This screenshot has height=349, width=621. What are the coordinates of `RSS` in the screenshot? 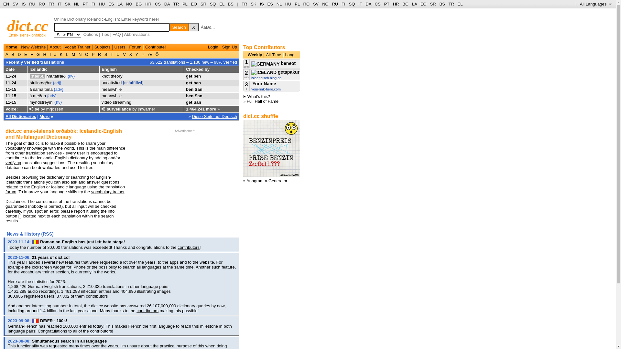 It's located at (47, 234).